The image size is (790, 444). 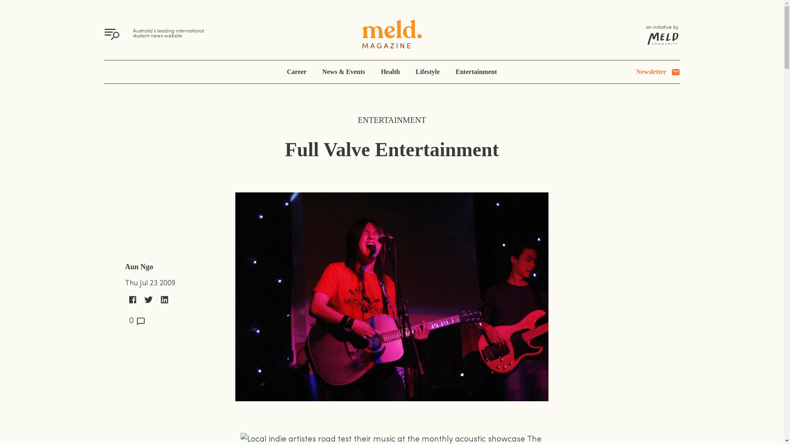 What do you see at coordinates (139, 267) in the screenshot?
I see `Aun Ngo` at bounding box center [139, 267].